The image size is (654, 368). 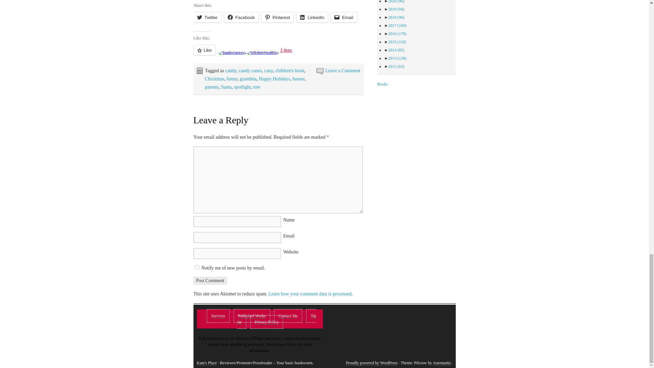 What do you see at coordinates (250, 70) in the screenshot?
I see `candy canes` at bounding box center [250, 70].